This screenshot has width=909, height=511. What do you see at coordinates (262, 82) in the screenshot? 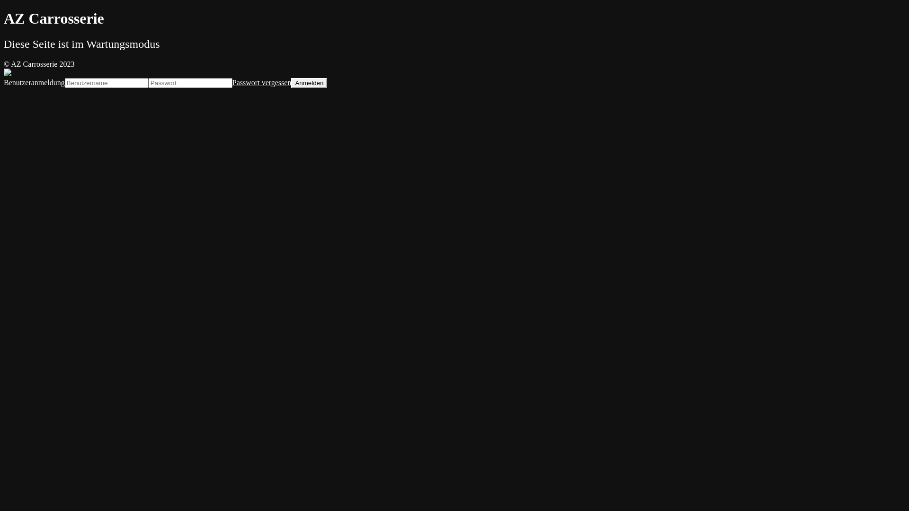
I see `Passwort vergessen` at bounding box center [262, 82].